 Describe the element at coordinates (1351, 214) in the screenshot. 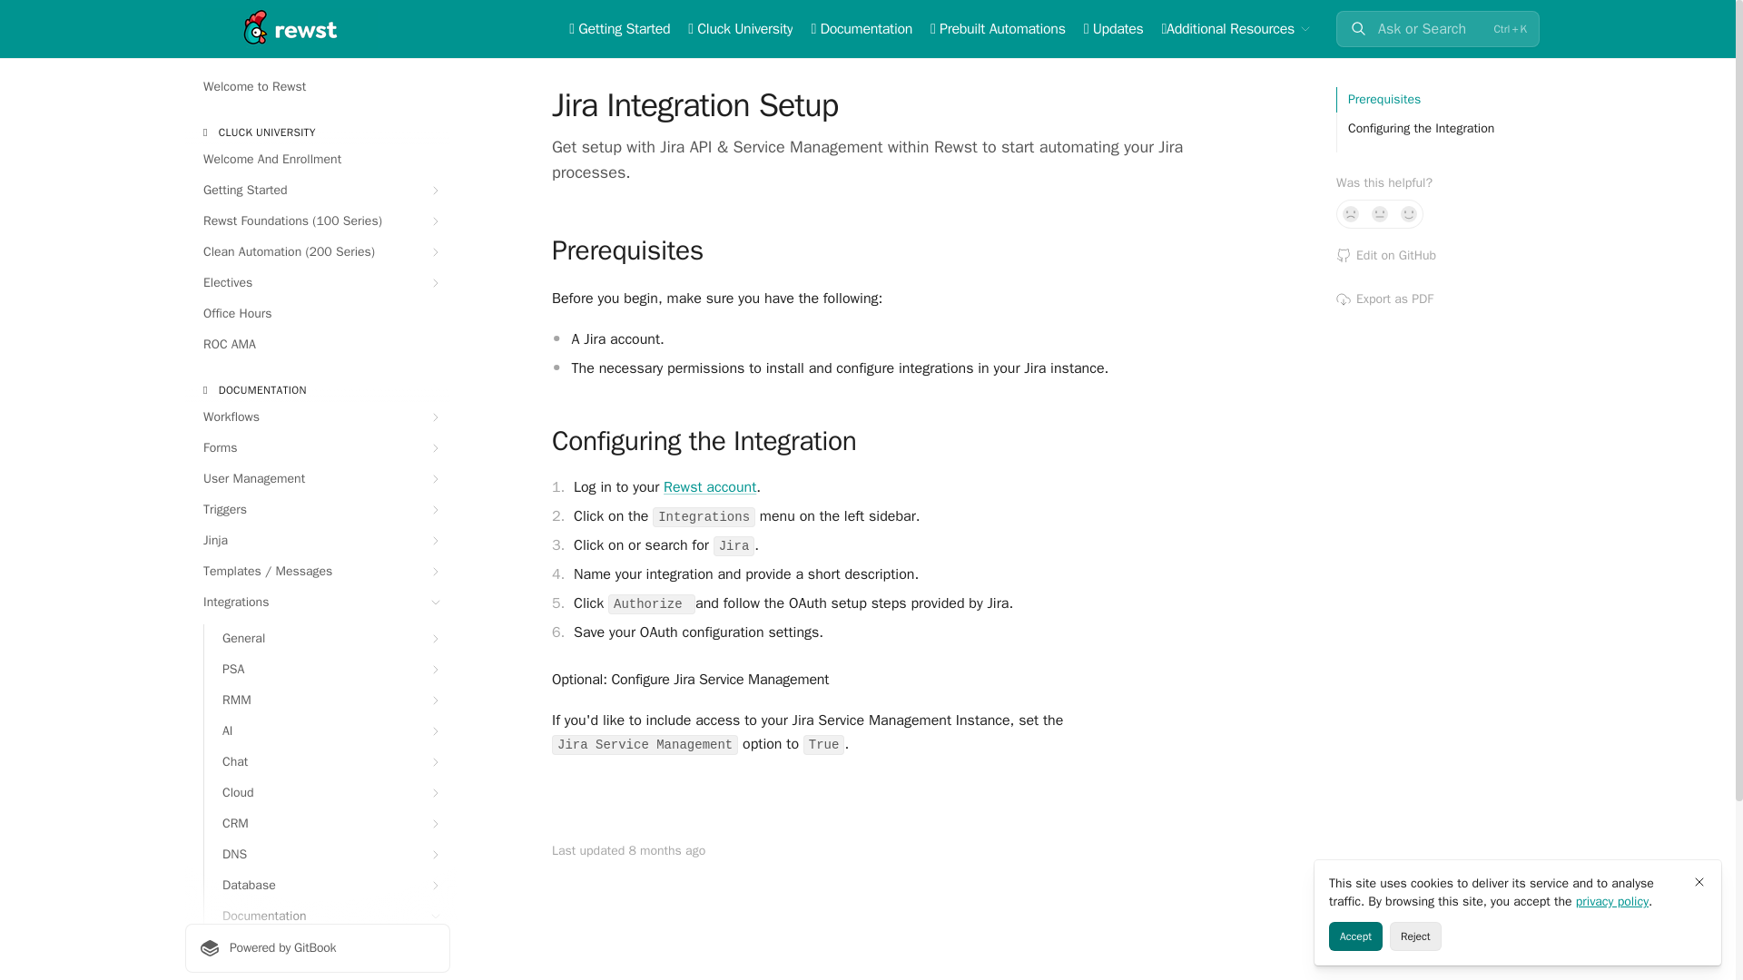

I see `No` at that location.